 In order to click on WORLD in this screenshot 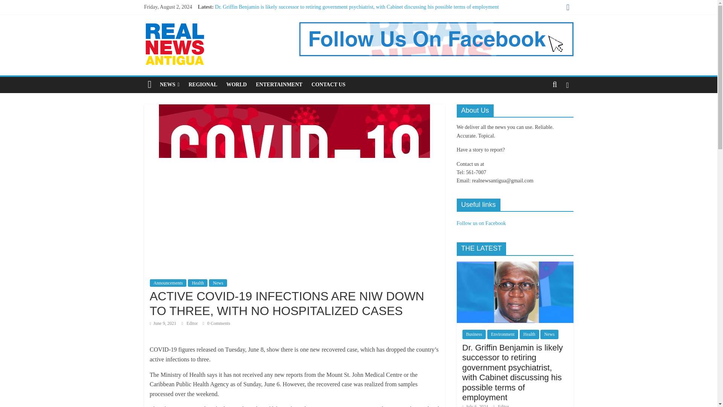, I will do `click(236, 85)`.